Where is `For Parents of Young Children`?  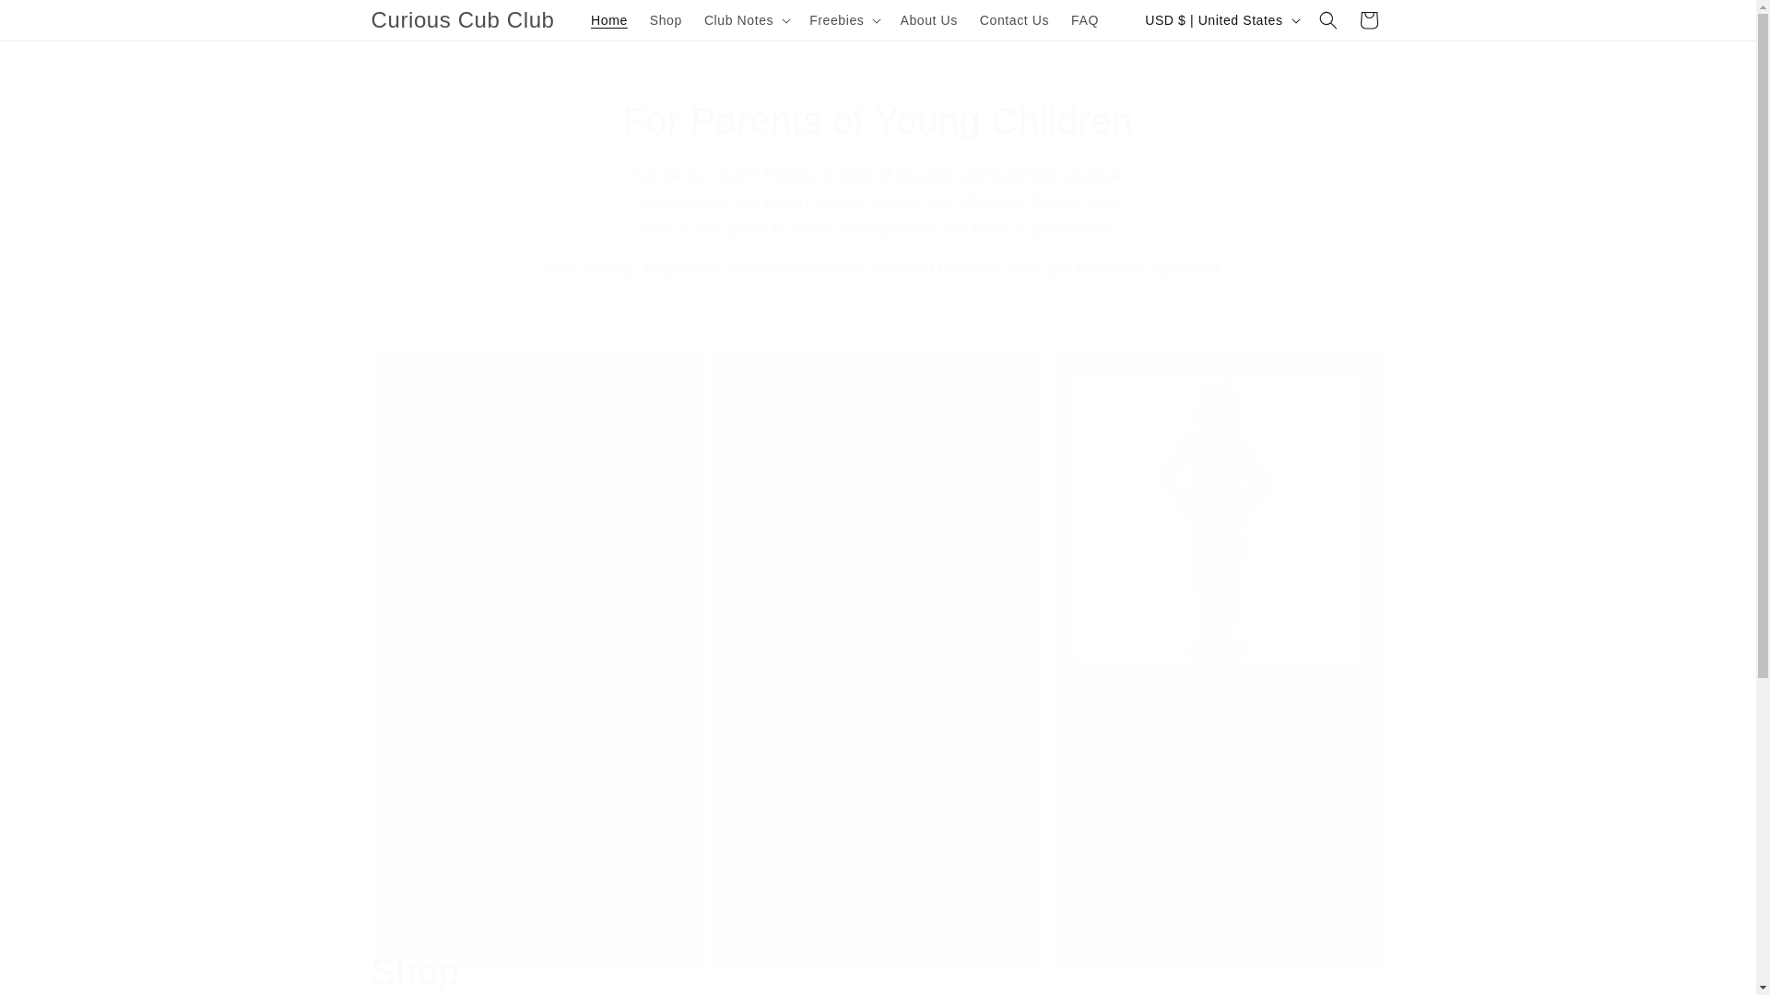 For Parents of Young Children is located at coordinates (878, 120).